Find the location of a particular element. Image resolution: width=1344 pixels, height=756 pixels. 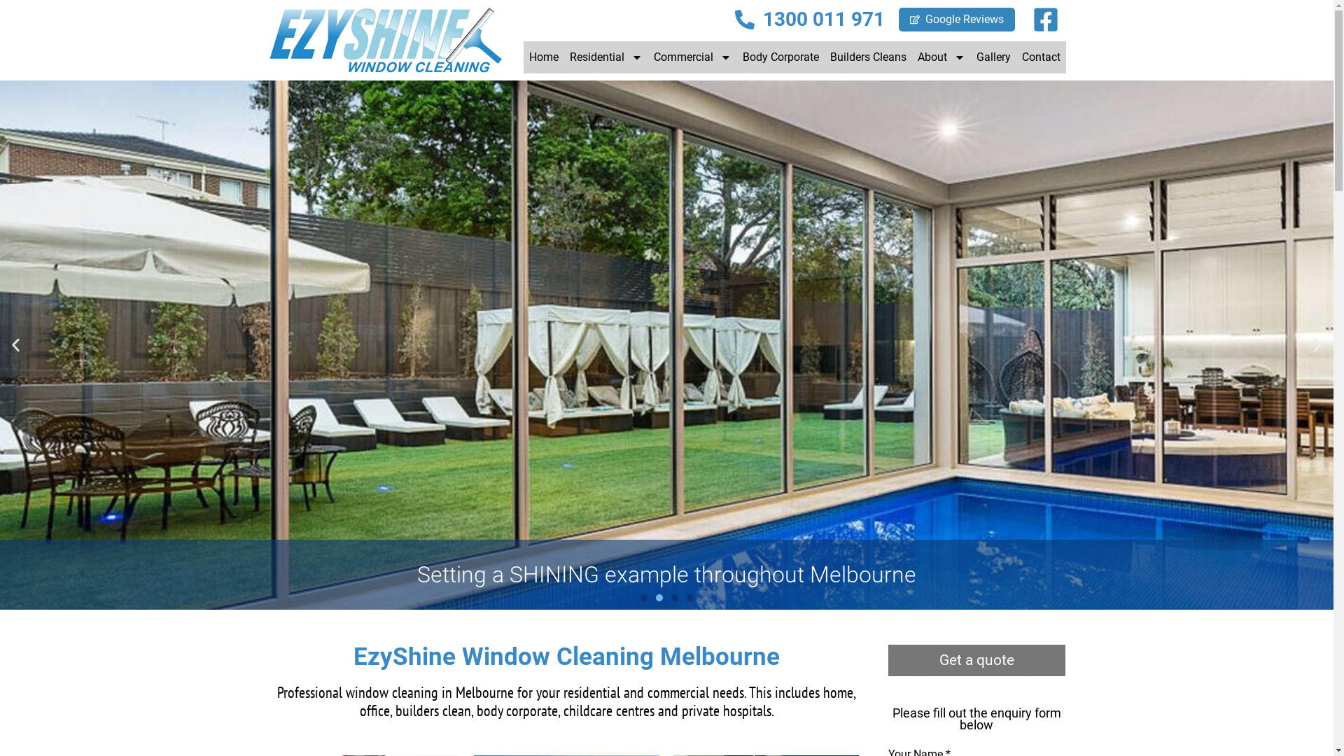

Get a quote is located at coordinates (977, 661).